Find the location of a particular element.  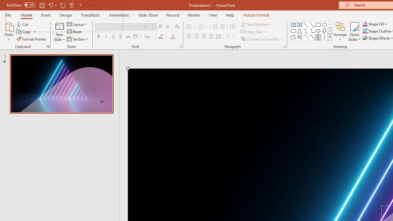

Class: NetUIImage is located at coordinates (330, 37).